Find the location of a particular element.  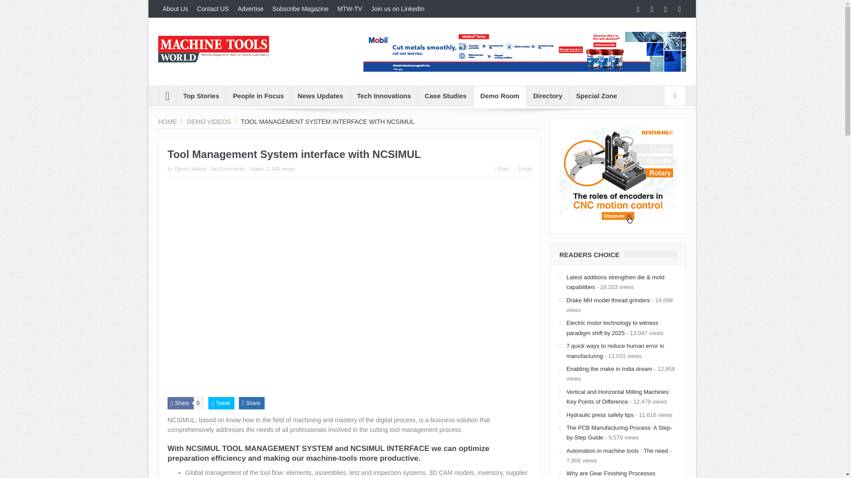

Tech Innovations is located at coordinates (384, 96).